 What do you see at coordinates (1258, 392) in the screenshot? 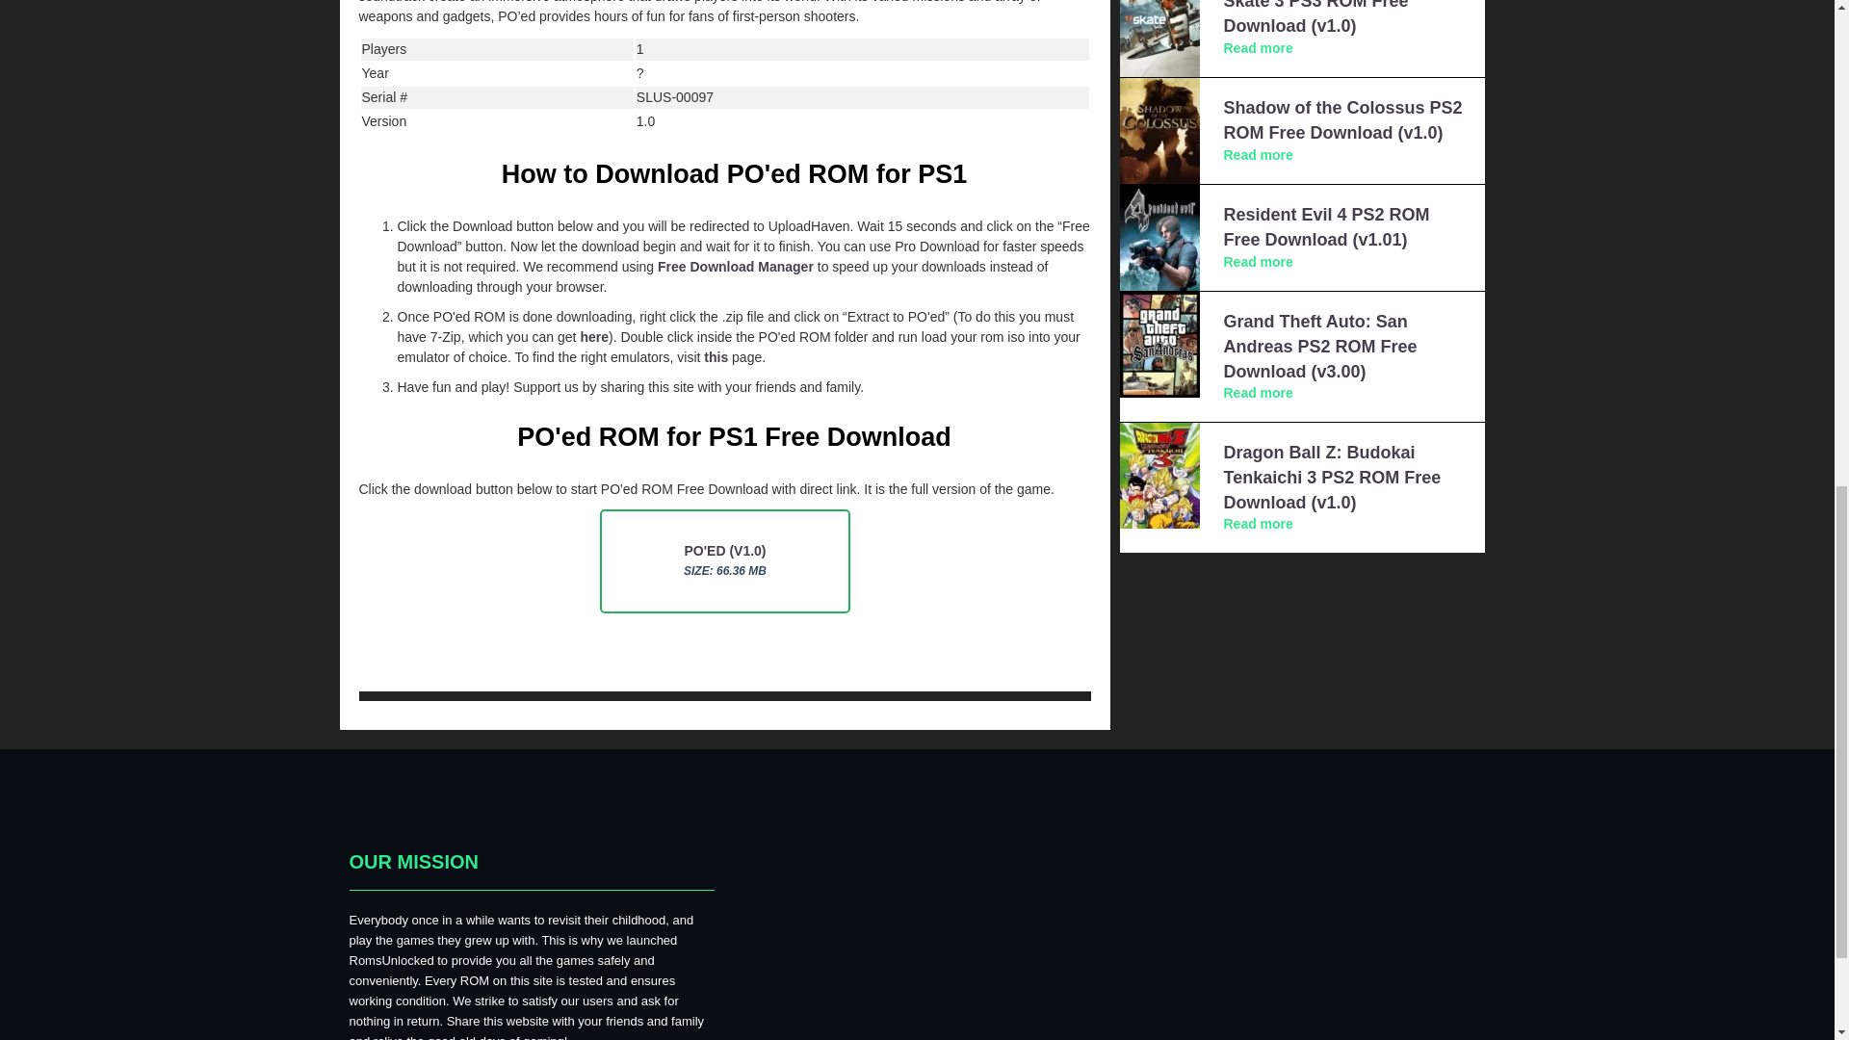
I see `Read more` at bounding box center [1258, 392].